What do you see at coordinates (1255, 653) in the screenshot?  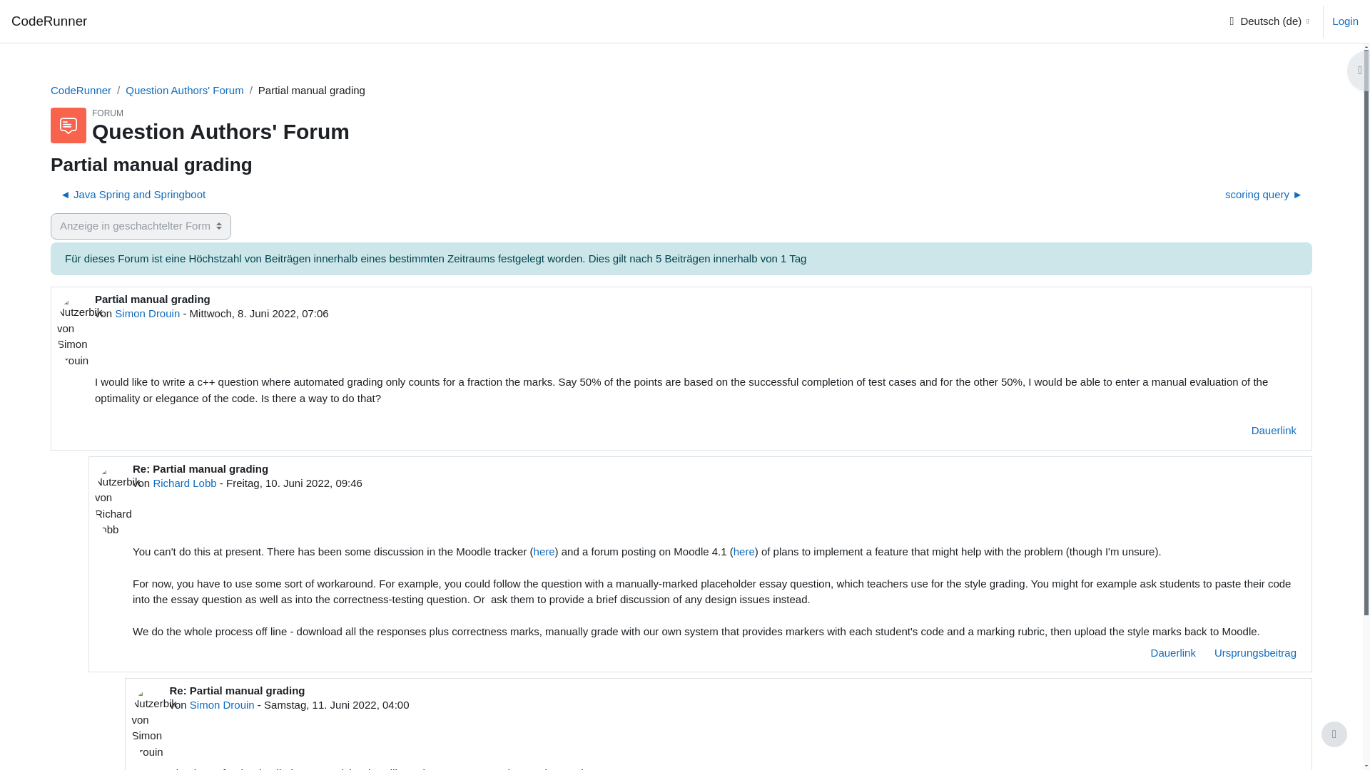 I see `Dauerhafter Link zum Ursprungsbeitrag dieses Beitrags` at bounding box center [1255, 653].